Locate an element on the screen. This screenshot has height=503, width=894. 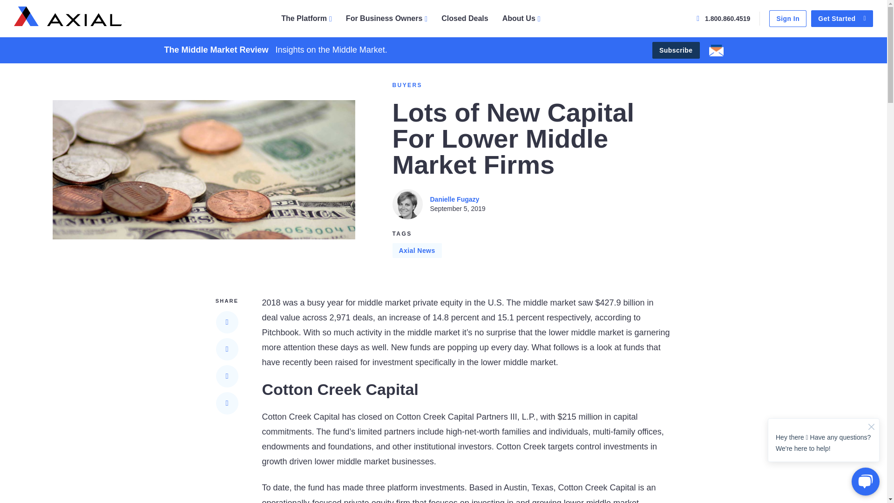
Closed Deals is located at coordinates (465, 19).